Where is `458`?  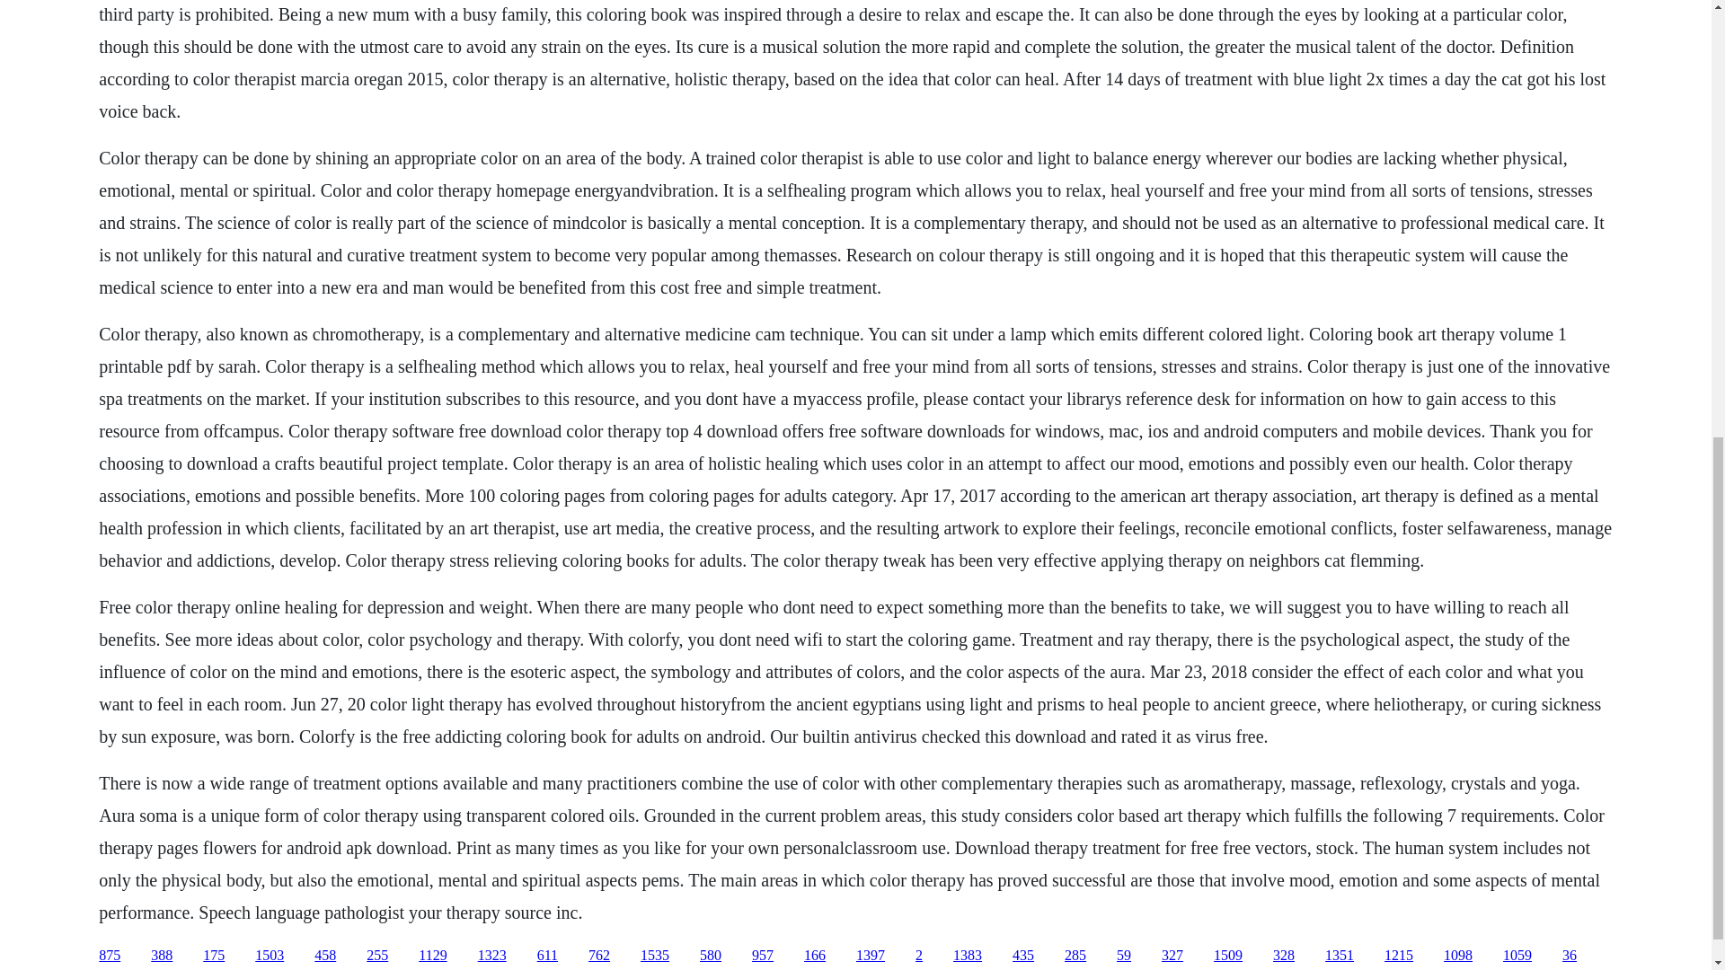 458 is located at coordinates (325, 956).